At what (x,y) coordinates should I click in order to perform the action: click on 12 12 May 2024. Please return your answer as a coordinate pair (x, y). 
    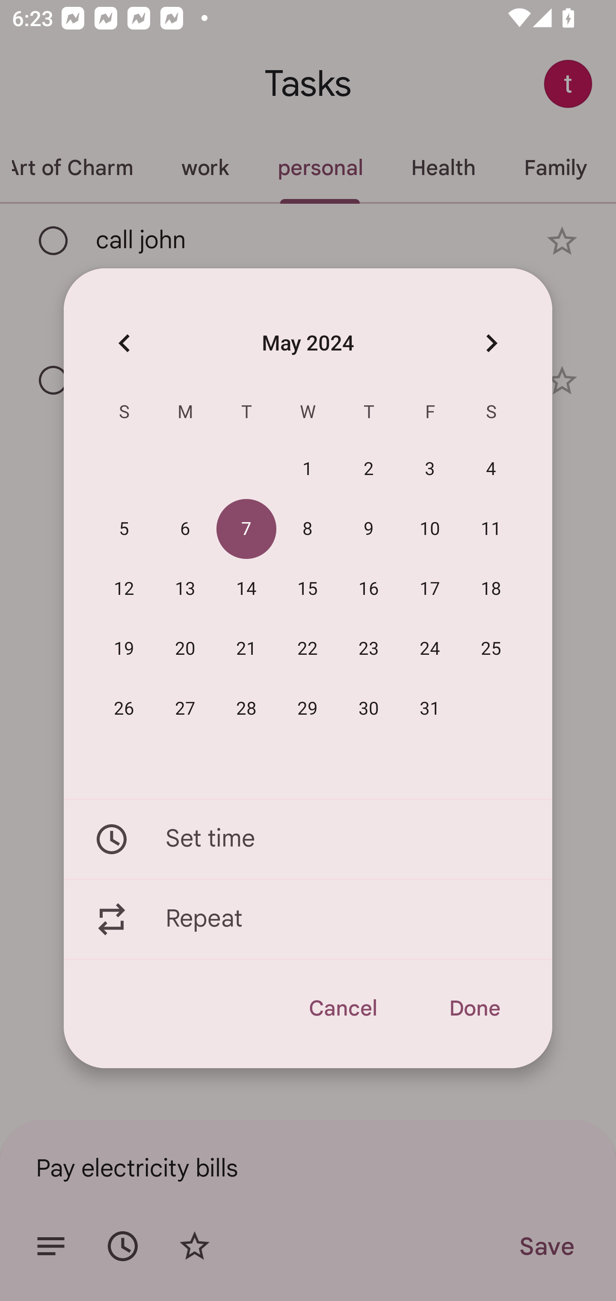
    Looking at the image, I should click on (124, 589).